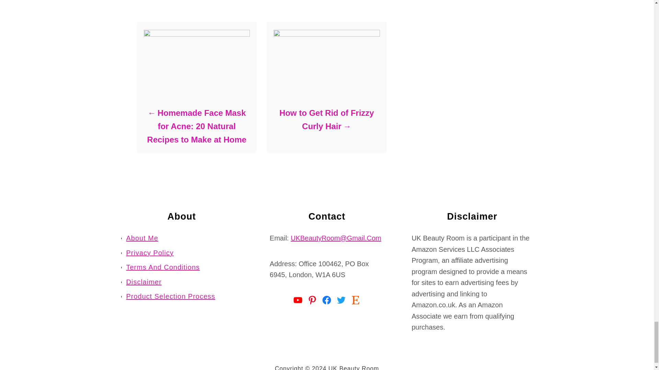  I want to click on How to Get Rid of Frizzy Curly Hair, so click(326, 119).